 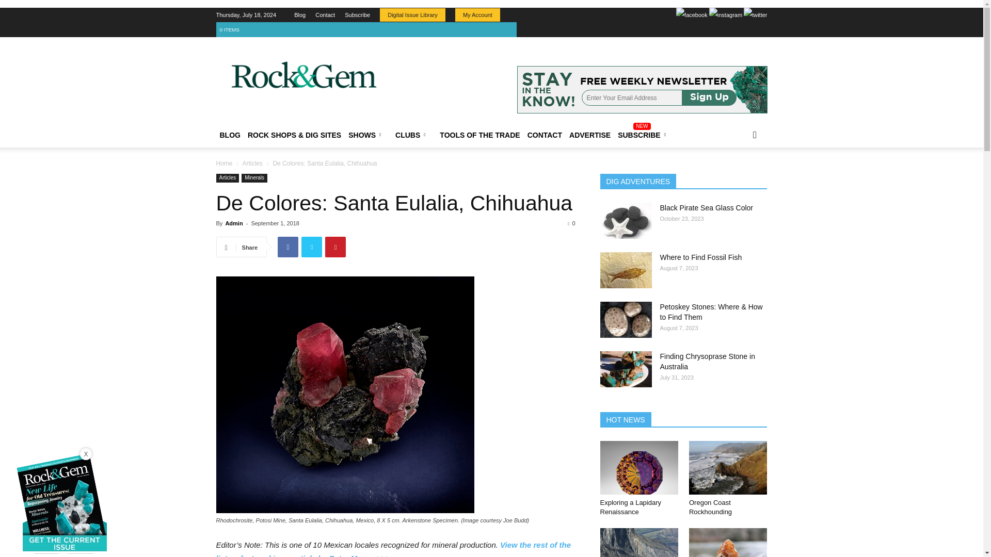 What do you see at coordinates (230, 135) in the screenshot?
I see `BLOG` at bounding box center [230, 135].